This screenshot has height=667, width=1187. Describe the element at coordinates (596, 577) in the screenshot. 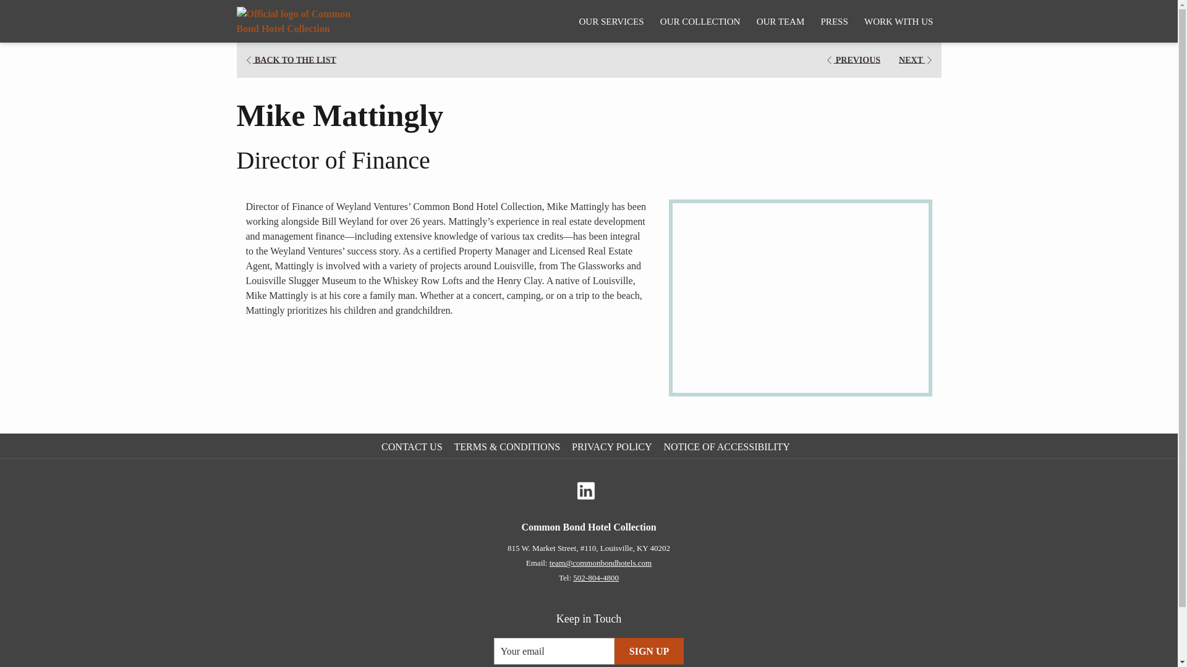

I see `502-804-4800` at that location.